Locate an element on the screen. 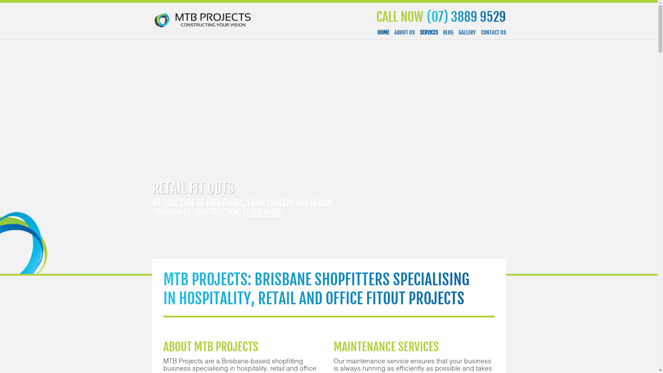  HOME is located at coordinates (383, 32).